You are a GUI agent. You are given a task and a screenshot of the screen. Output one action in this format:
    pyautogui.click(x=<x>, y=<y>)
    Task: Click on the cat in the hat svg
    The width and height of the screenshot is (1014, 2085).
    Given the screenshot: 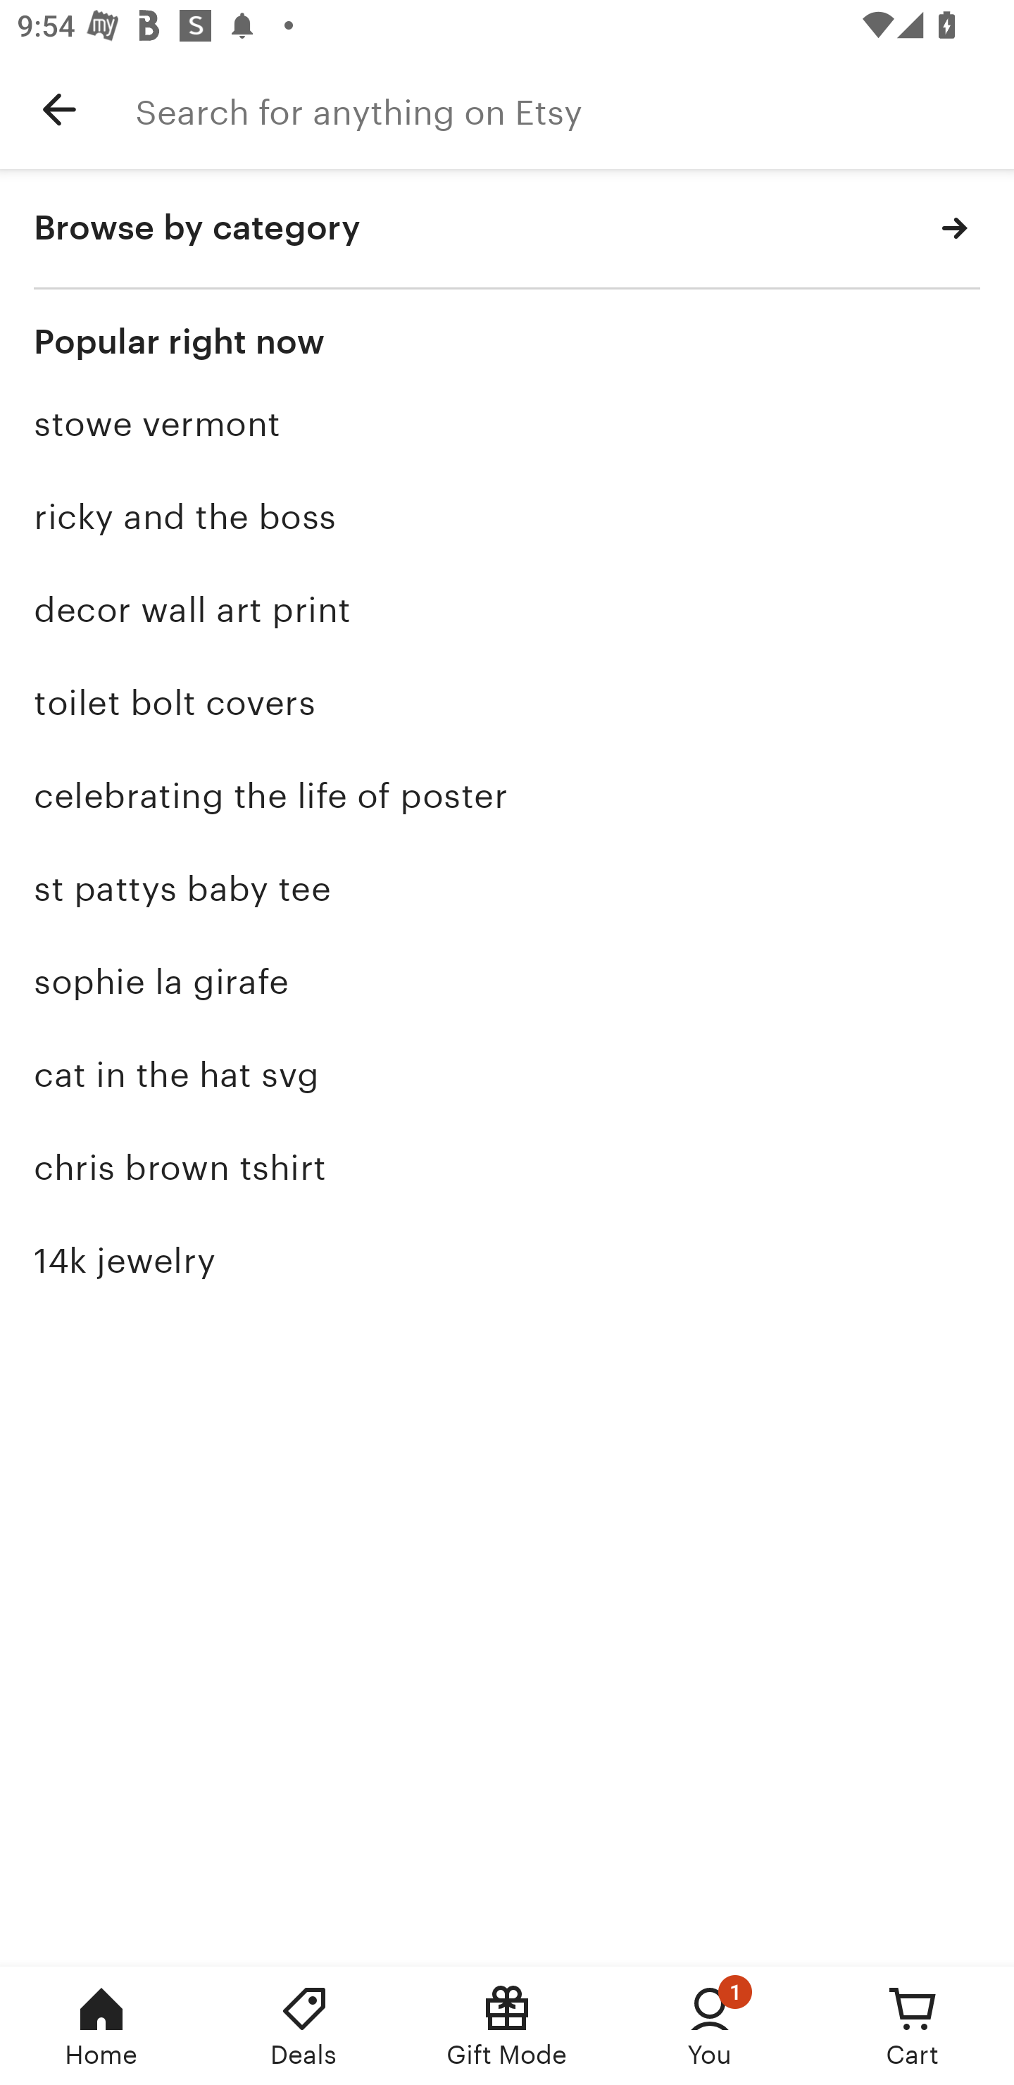 What is the action you would take?
    pyautogui.click(x=507, y=1075)
    